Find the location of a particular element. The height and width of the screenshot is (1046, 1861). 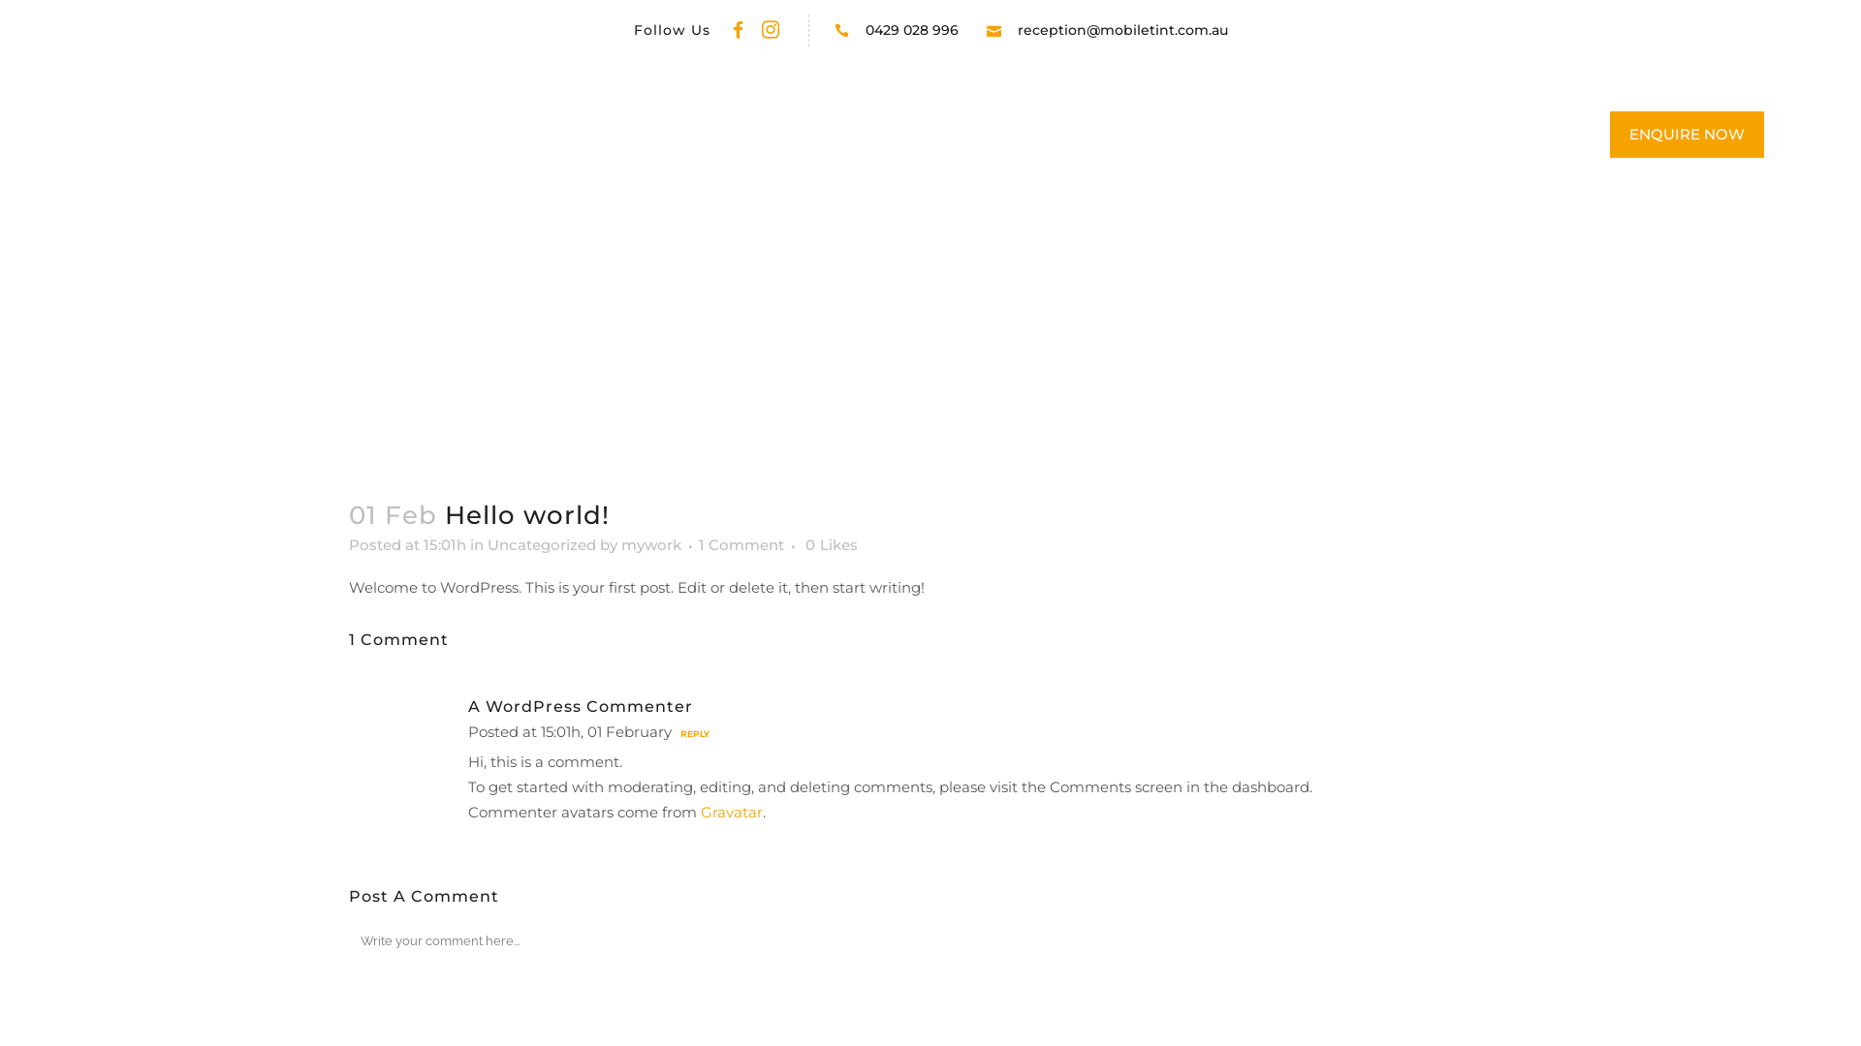

Pricing & Warranty is located at coordinates (1028, 136).